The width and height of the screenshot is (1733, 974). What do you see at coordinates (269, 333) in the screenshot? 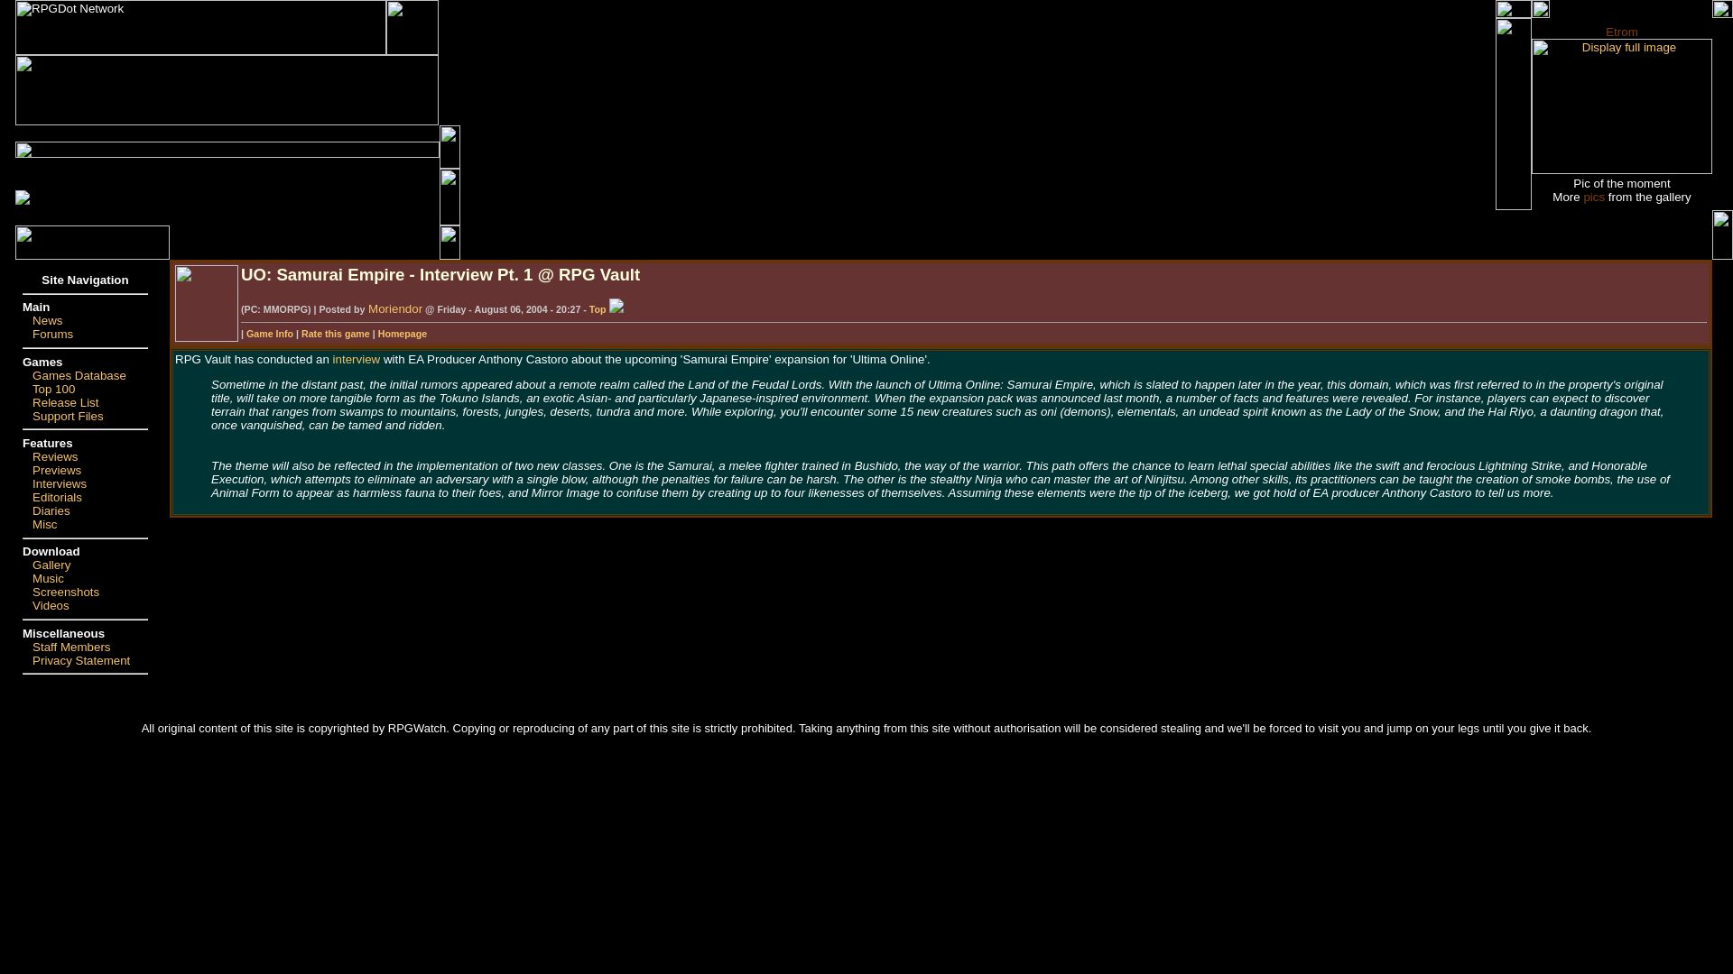
I see `Game Info` at bounding box center [269, 333].